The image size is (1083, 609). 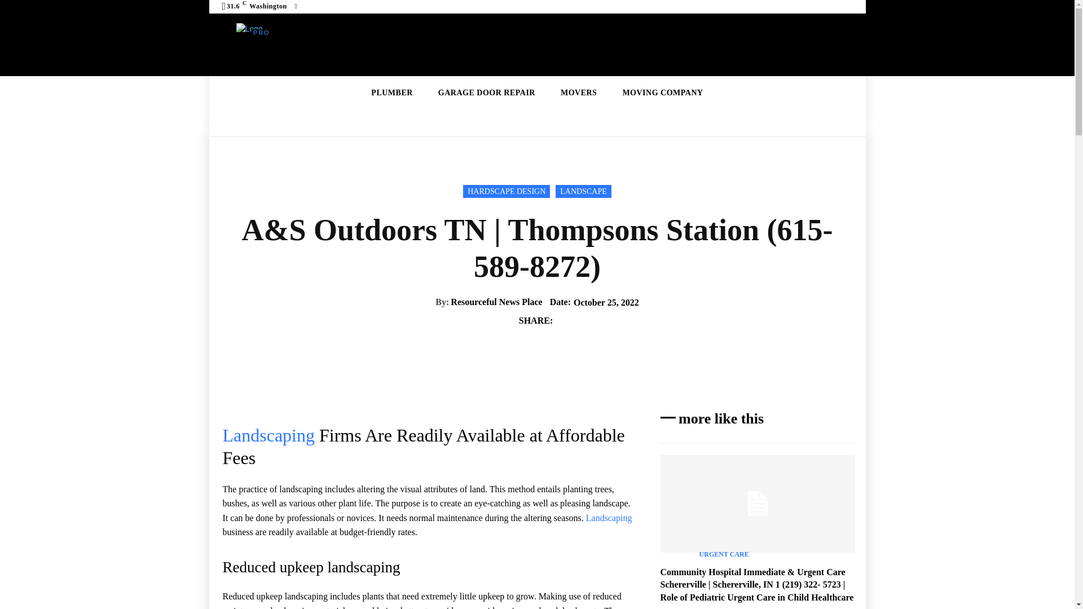 What do you see at coordinates (391, 93) in the screenshot?
I see `PLUMBER` at bounding box center [391, 93].